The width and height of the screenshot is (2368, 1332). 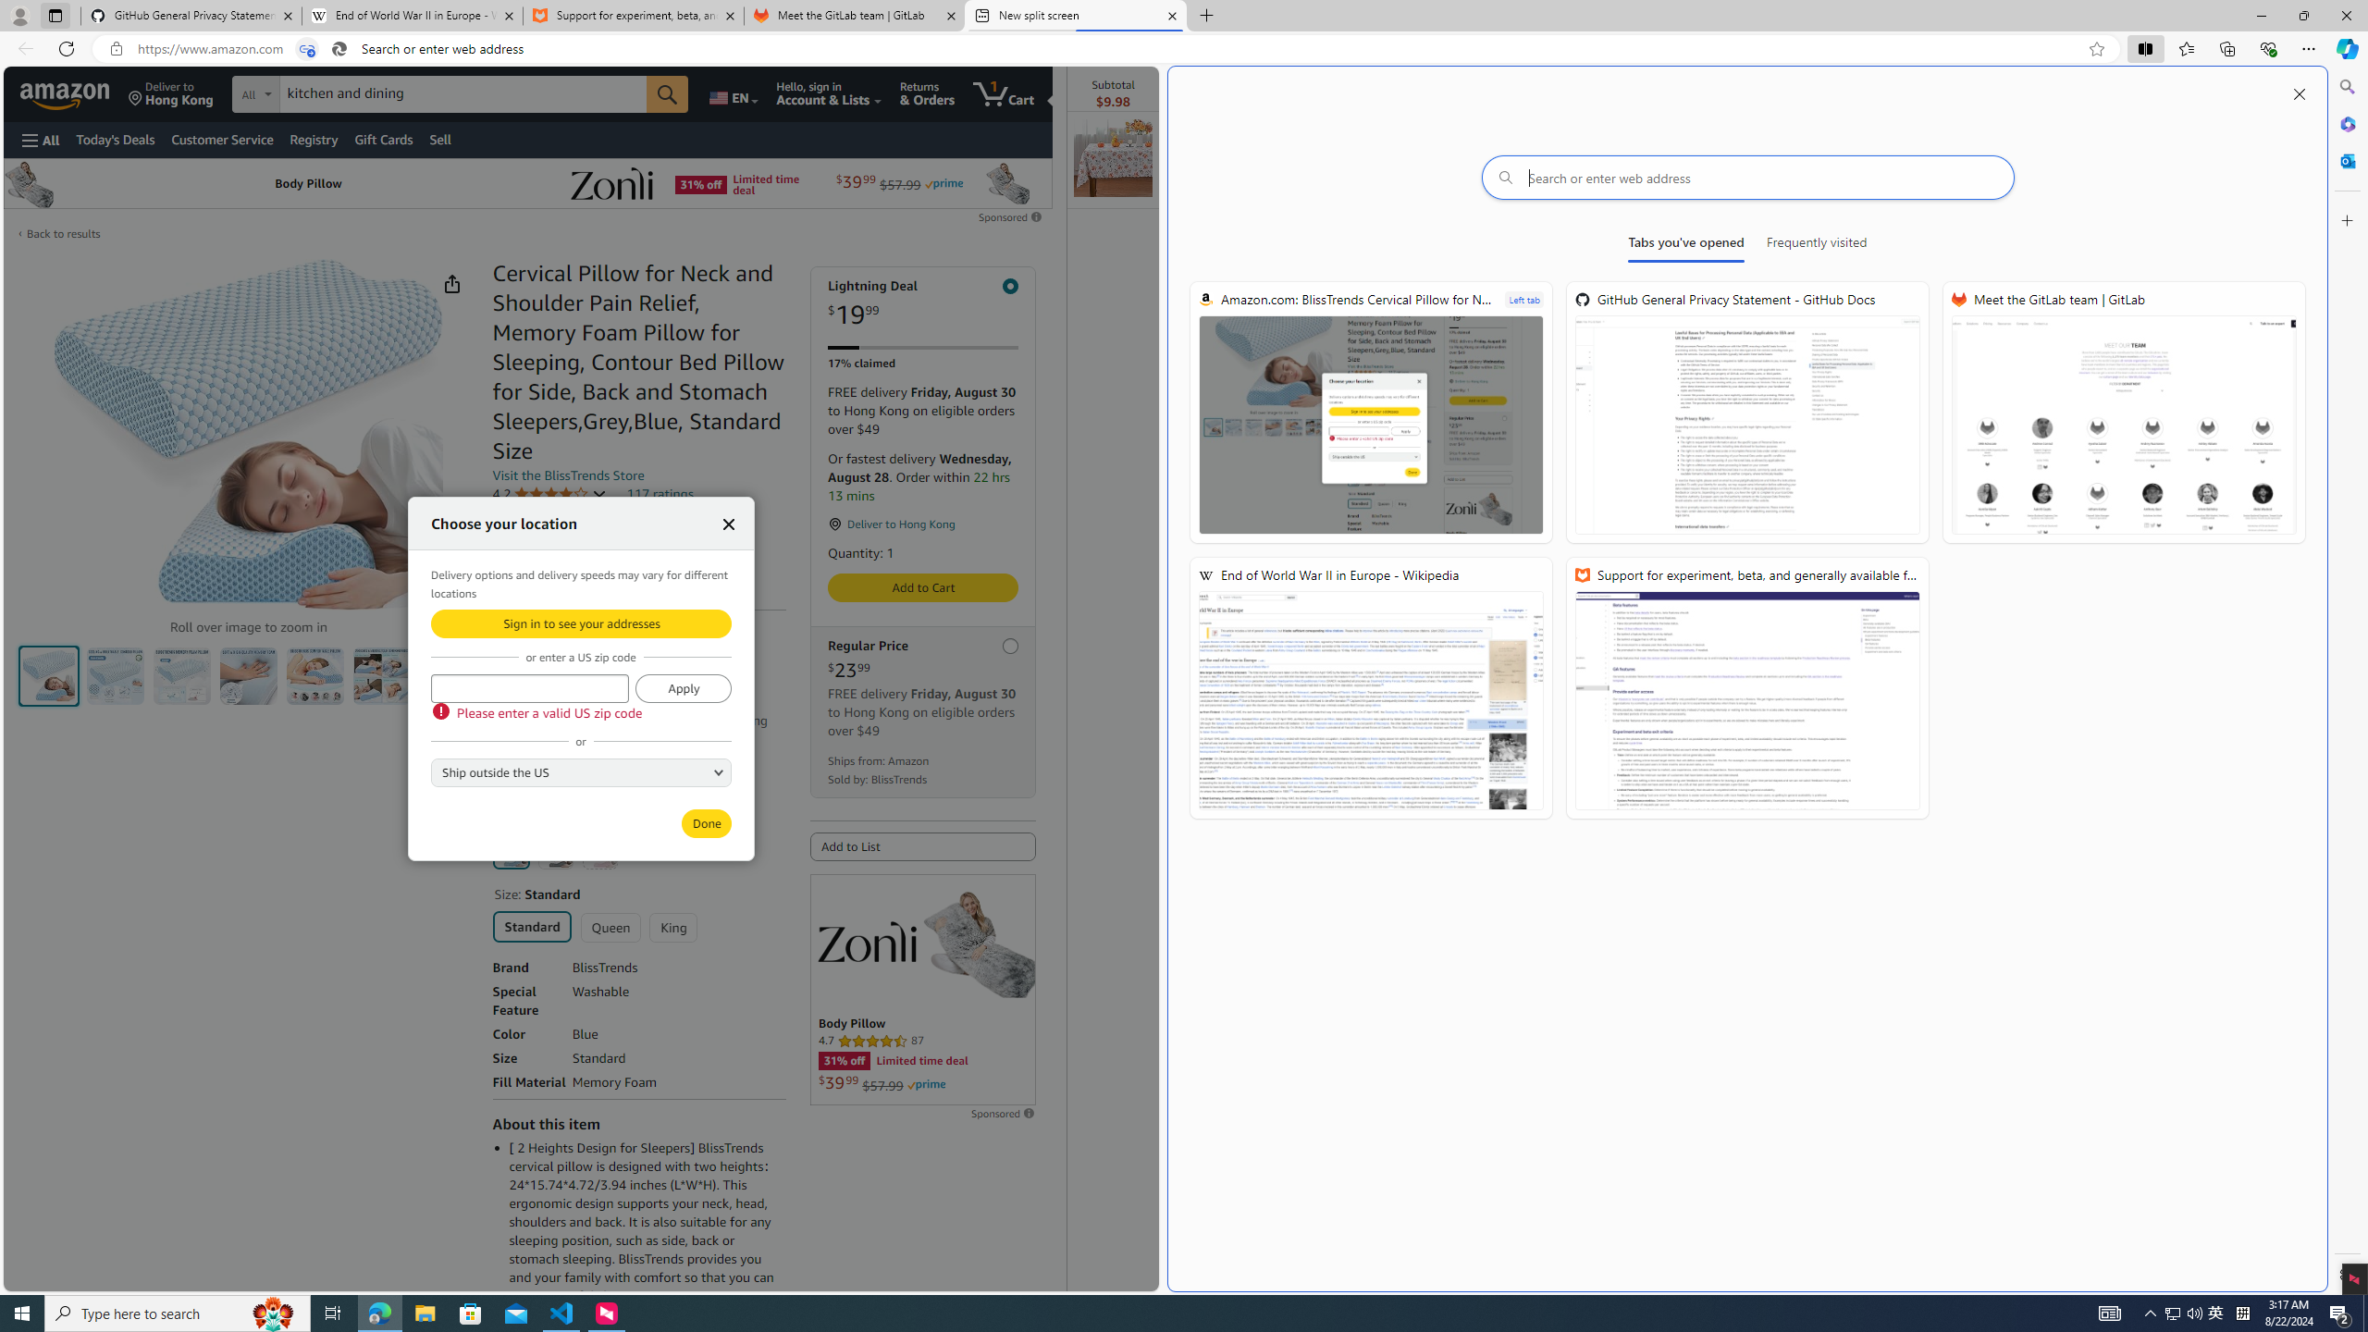 What do you see at coordinates (1075, 16) in the screenshot?
I see `New split screen` at bounding box center [1075, 16].